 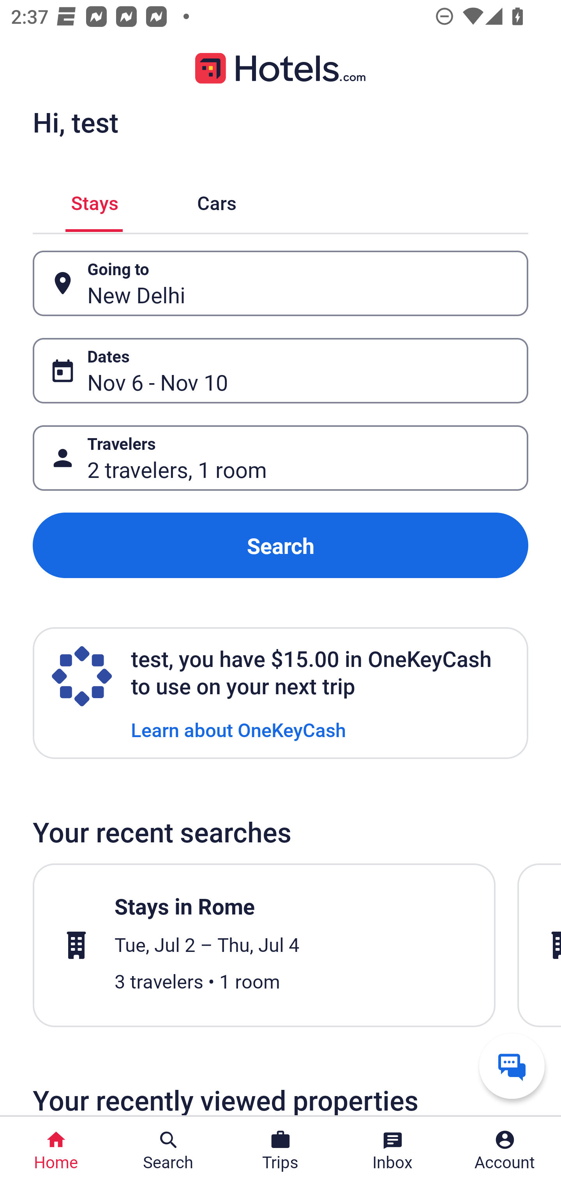 I want to click on Travelers Button 2 travelers, 1 room, so click(x=280, y=458).